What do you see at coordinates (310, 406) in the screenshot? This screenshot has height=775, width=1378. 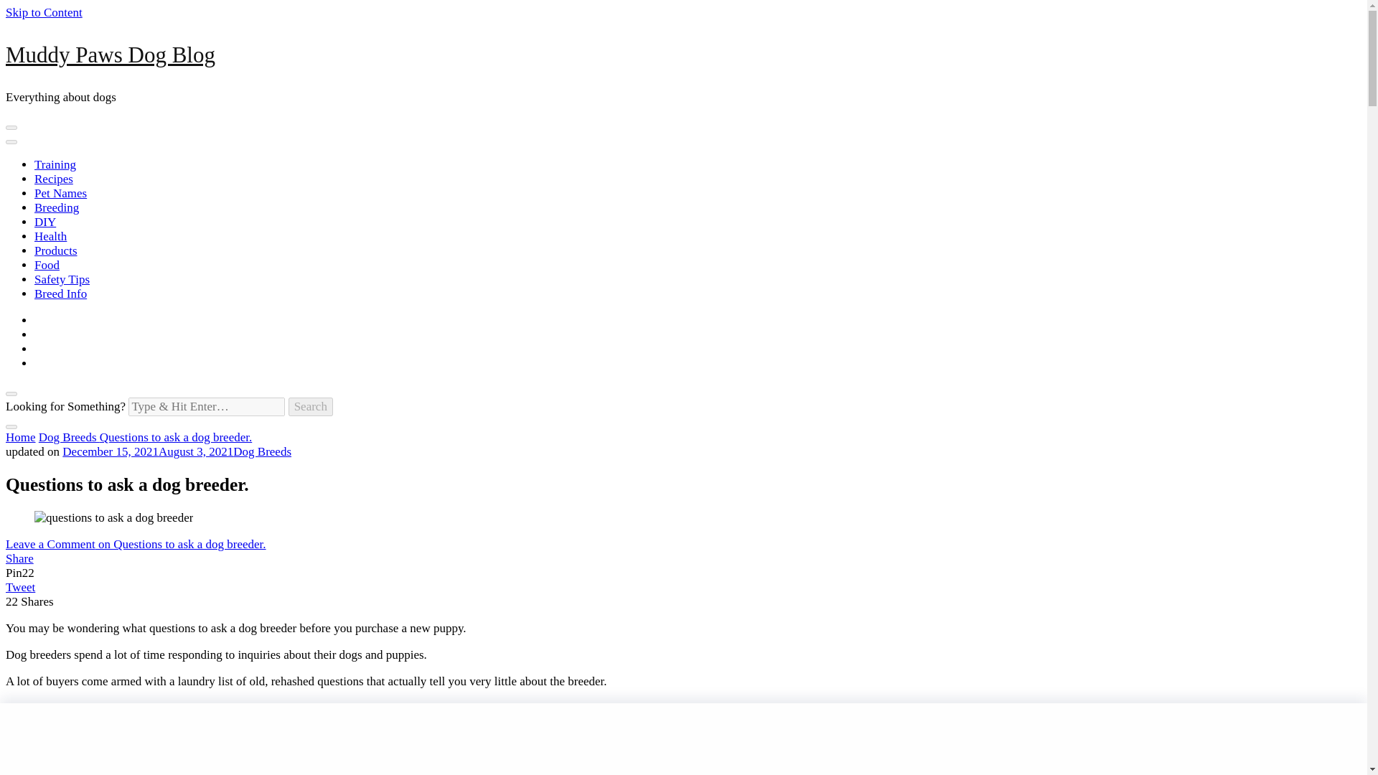 I see `Search` at bounding box center [310, 406].